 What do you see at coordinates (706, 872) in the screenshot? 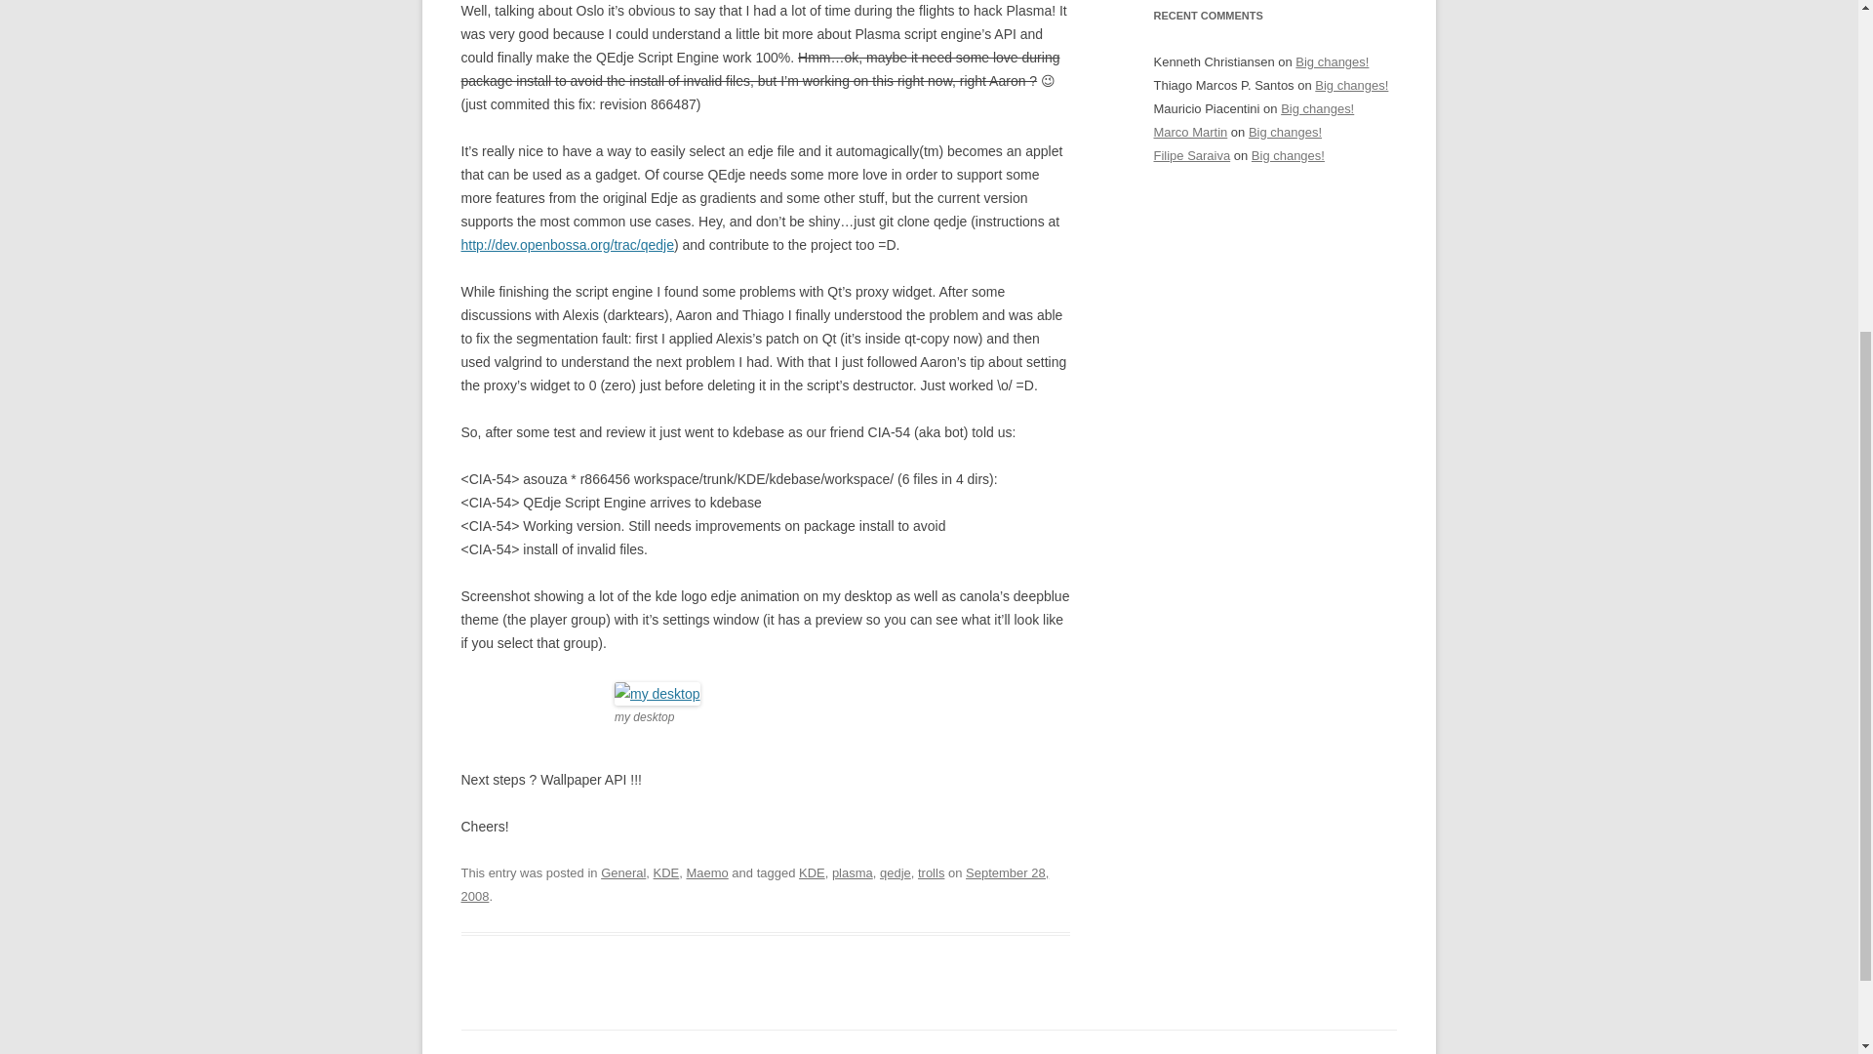
I see `Maemo` at bounding box center [706, 872].